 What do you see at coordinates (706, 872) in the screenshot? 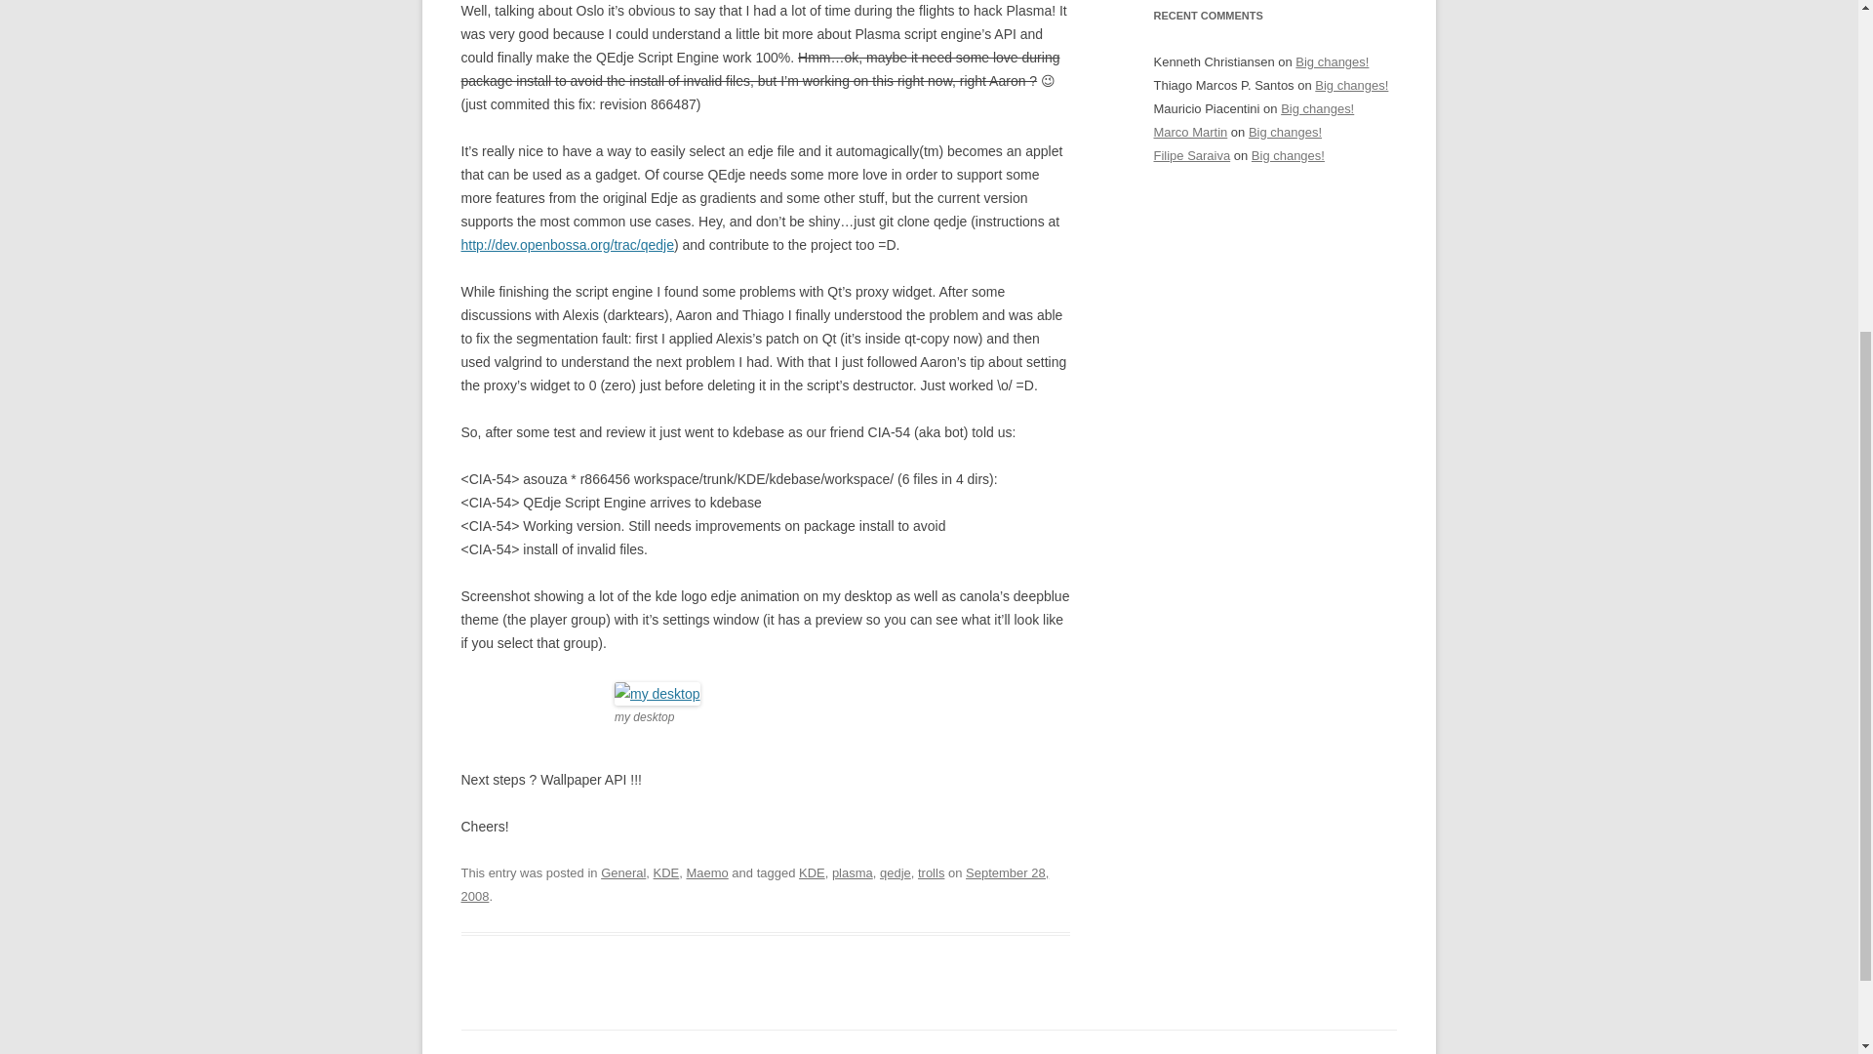
I see `Maemo` at bounding box center [706, 872].